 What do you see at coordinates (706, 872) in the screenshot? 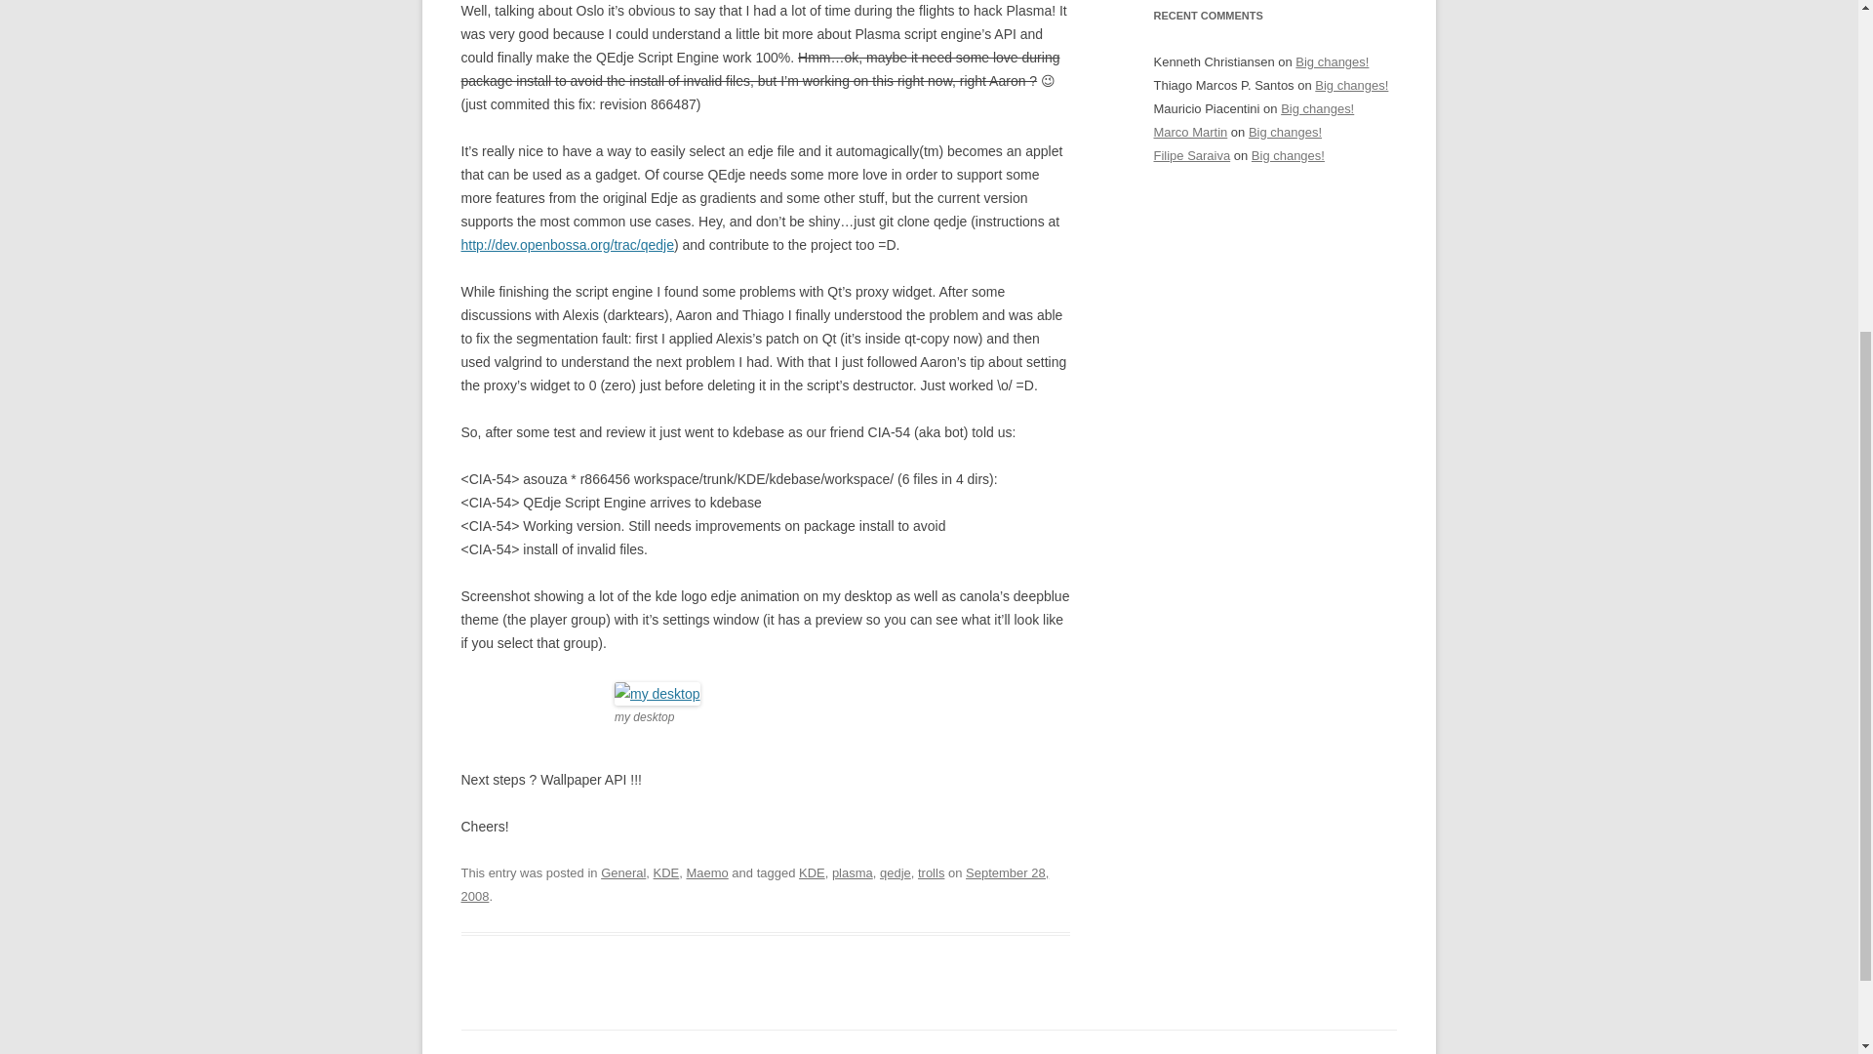
I see `Maemo` at bounding box center [706, 872].